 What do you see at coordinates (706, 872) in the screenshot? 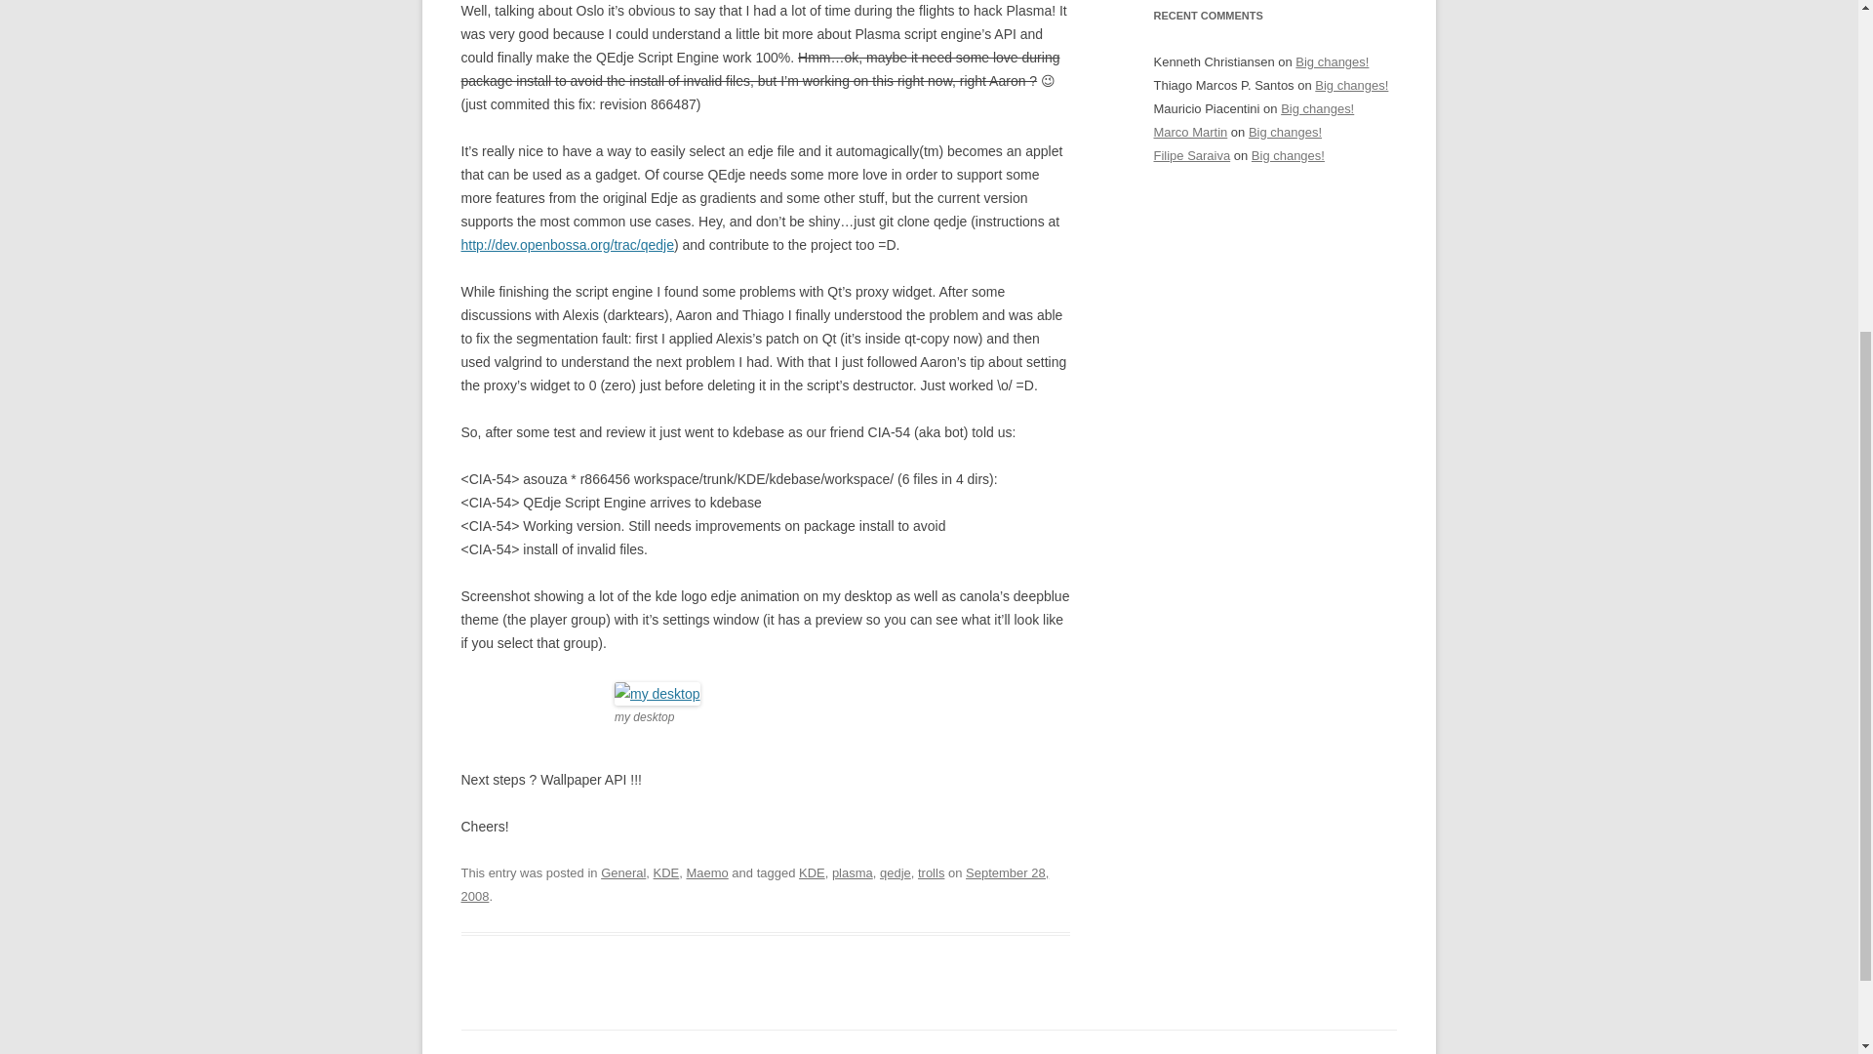
I see `Maemo` at bounding box center [706, 872].